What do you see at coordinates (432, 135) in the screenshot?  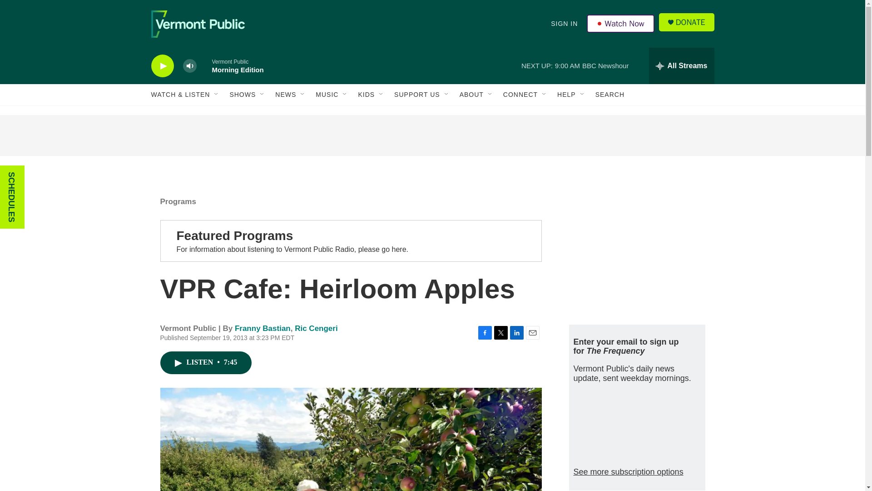 I see `3rd party ad content` at bounding box center [432, 135].